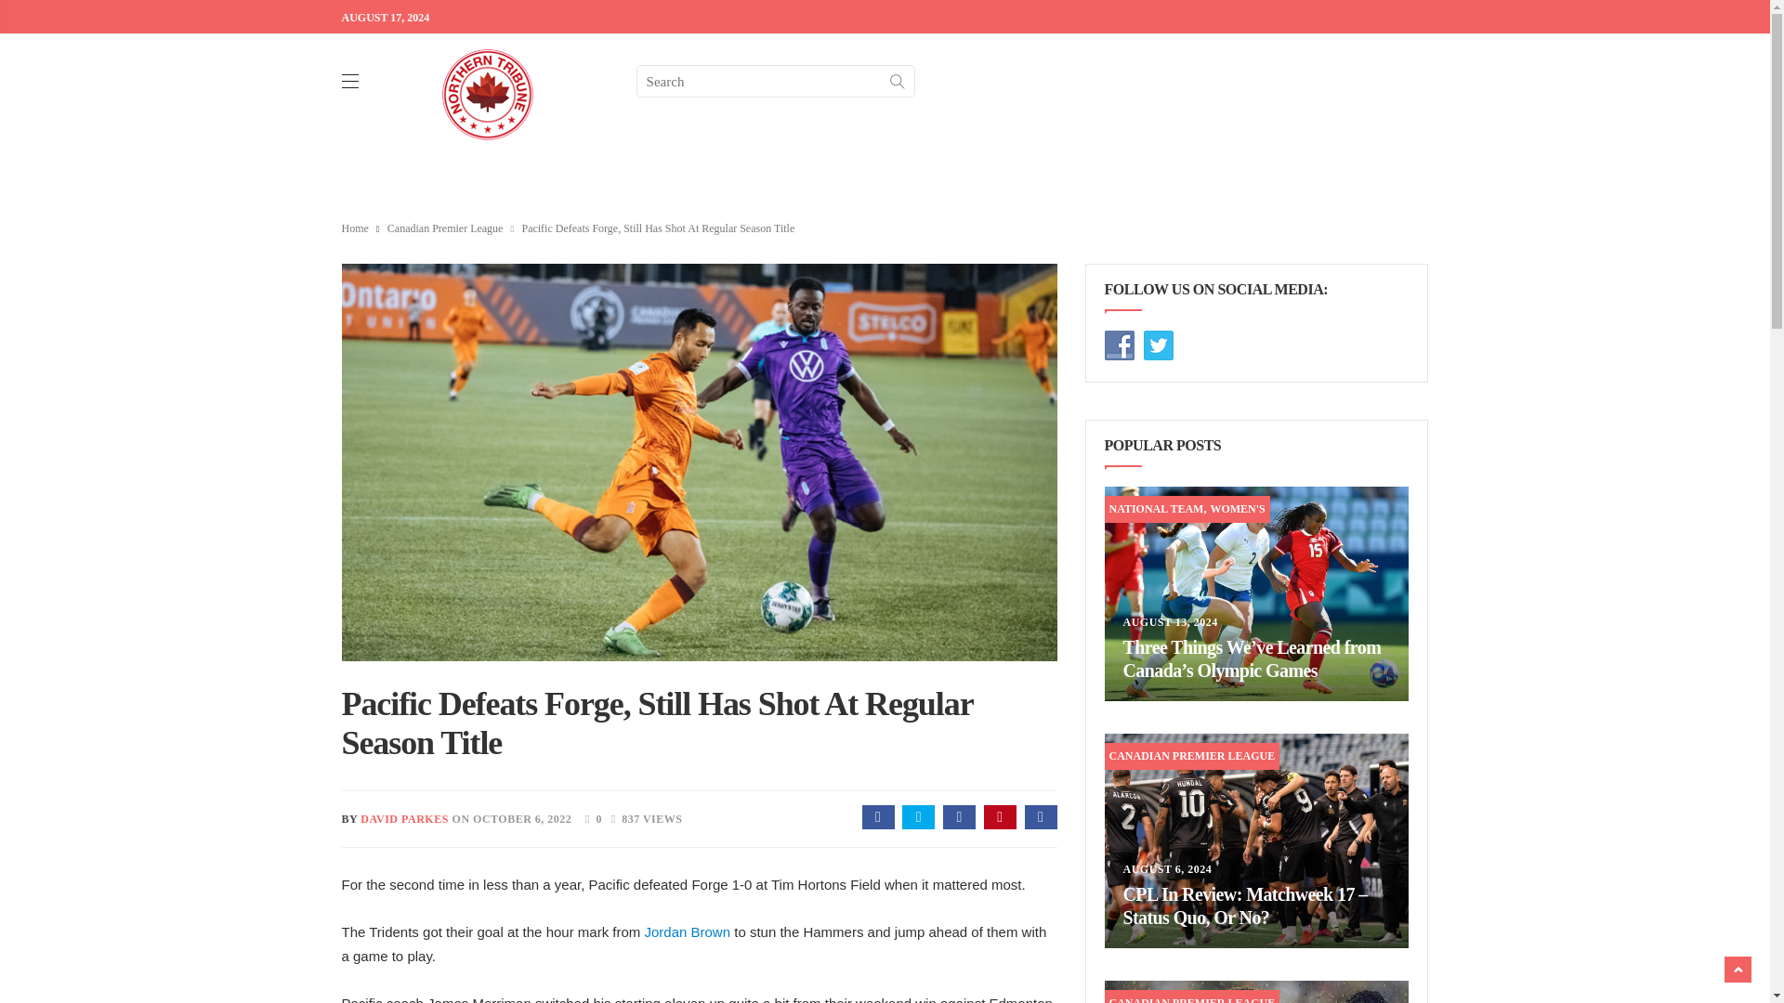  What do you see at coordinates (588, 817) in the screenshot?
I see `0` at bounding box center [588, 817].